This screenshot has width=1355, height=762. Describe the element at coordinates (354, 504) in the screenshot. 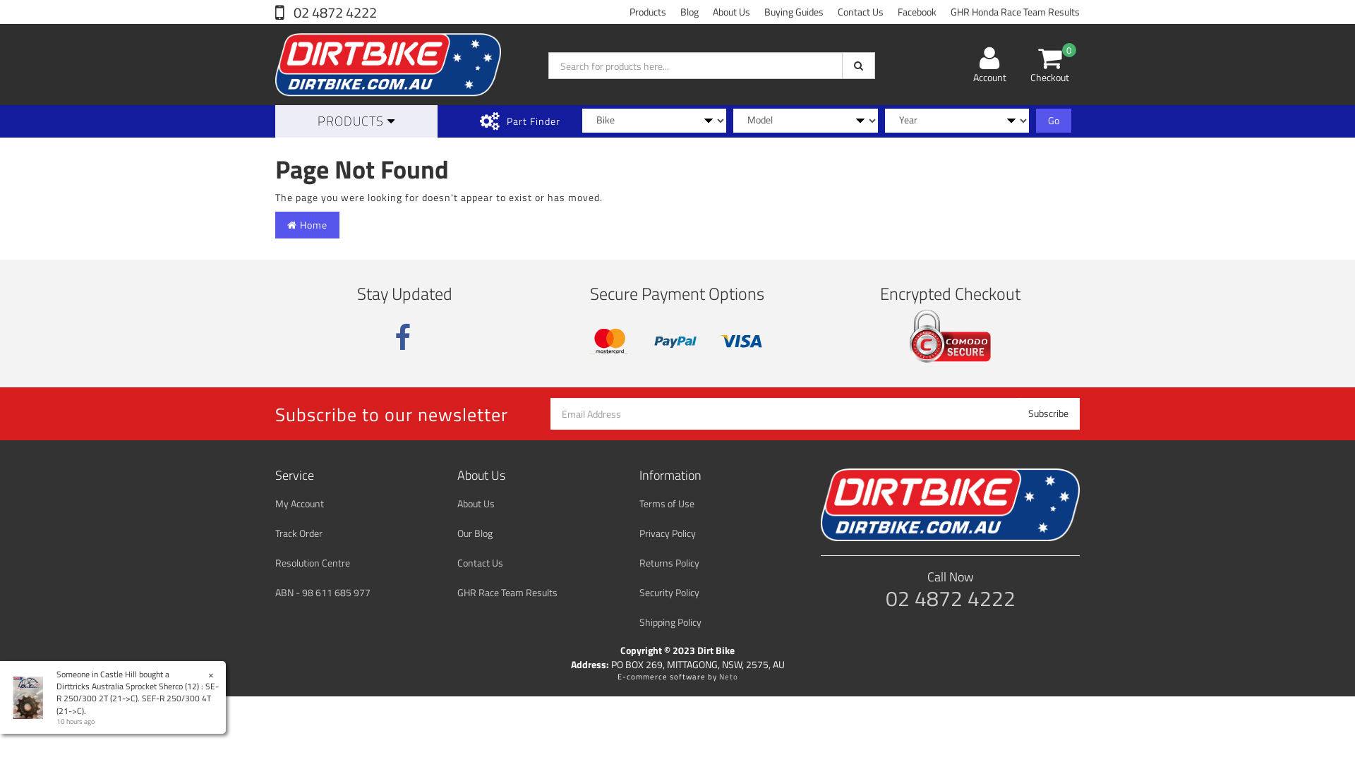

I see `My Account` at that location.